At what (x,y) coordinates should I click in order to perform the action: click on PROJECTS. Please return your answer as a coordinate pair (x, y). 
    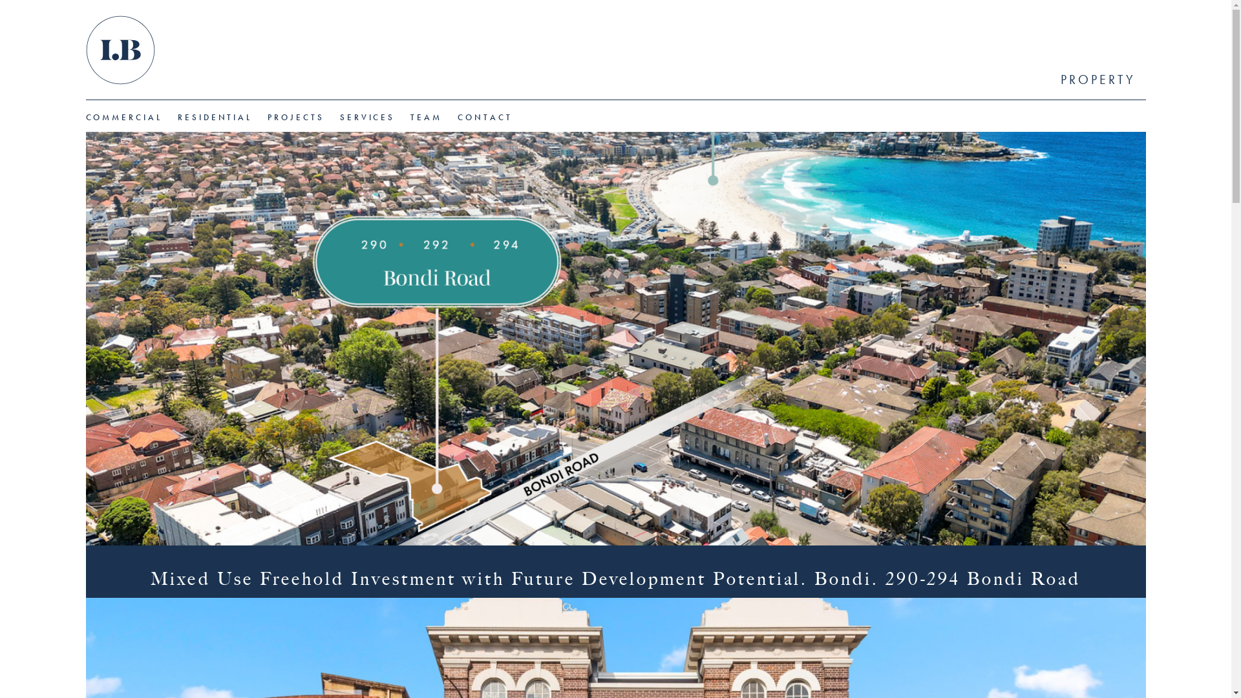
    Looking at the image, I should click on (296, 118).